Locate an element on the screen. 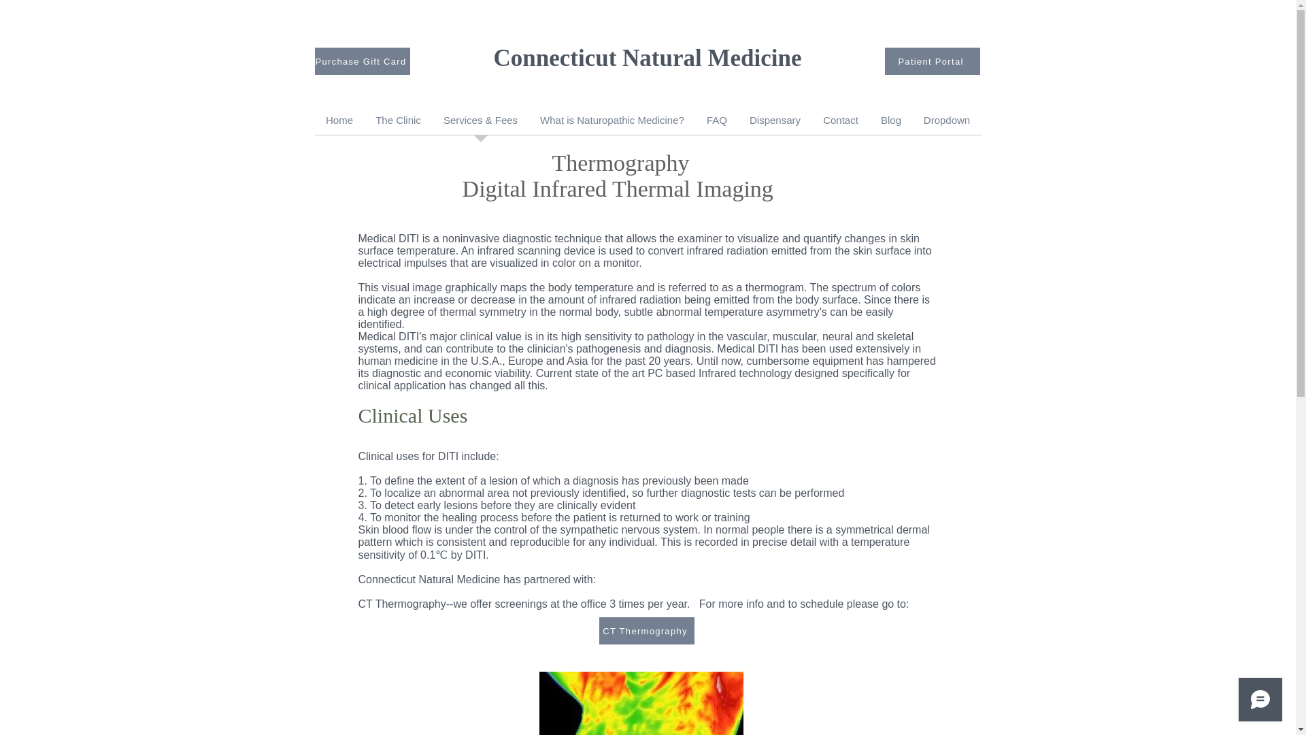 Image resolution: width=1306 pixels, height=735 pixels. CT Thermography is located at coordinates (646, 631).